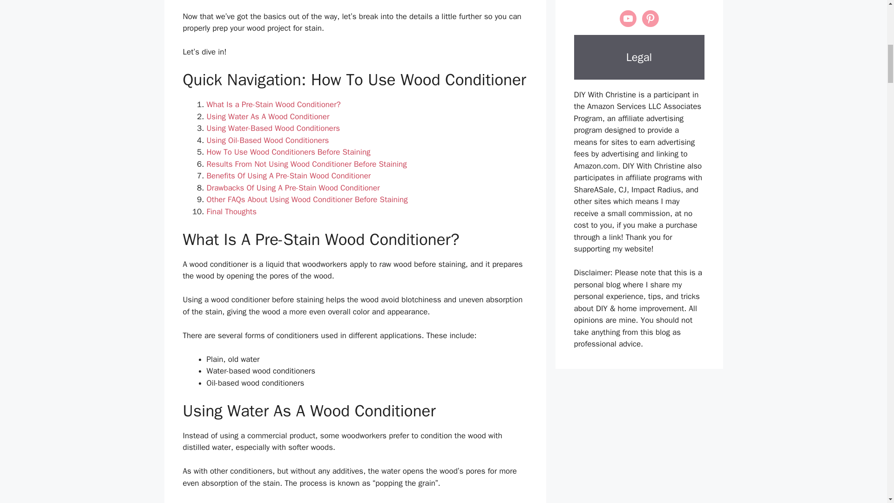 The height and width of the screenshot is (503, 894). Describe the element at coordinates (267, 140) in the screenshot. I see `Using Oil-Based Wood Conditioners` at that location.